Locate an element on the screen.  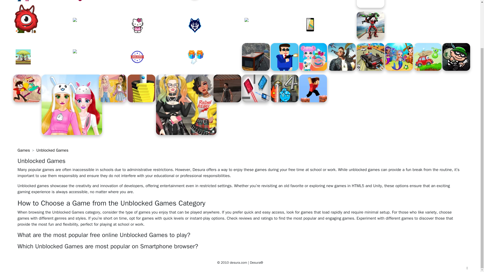
Hair Games is located at coordinates (100, 25).